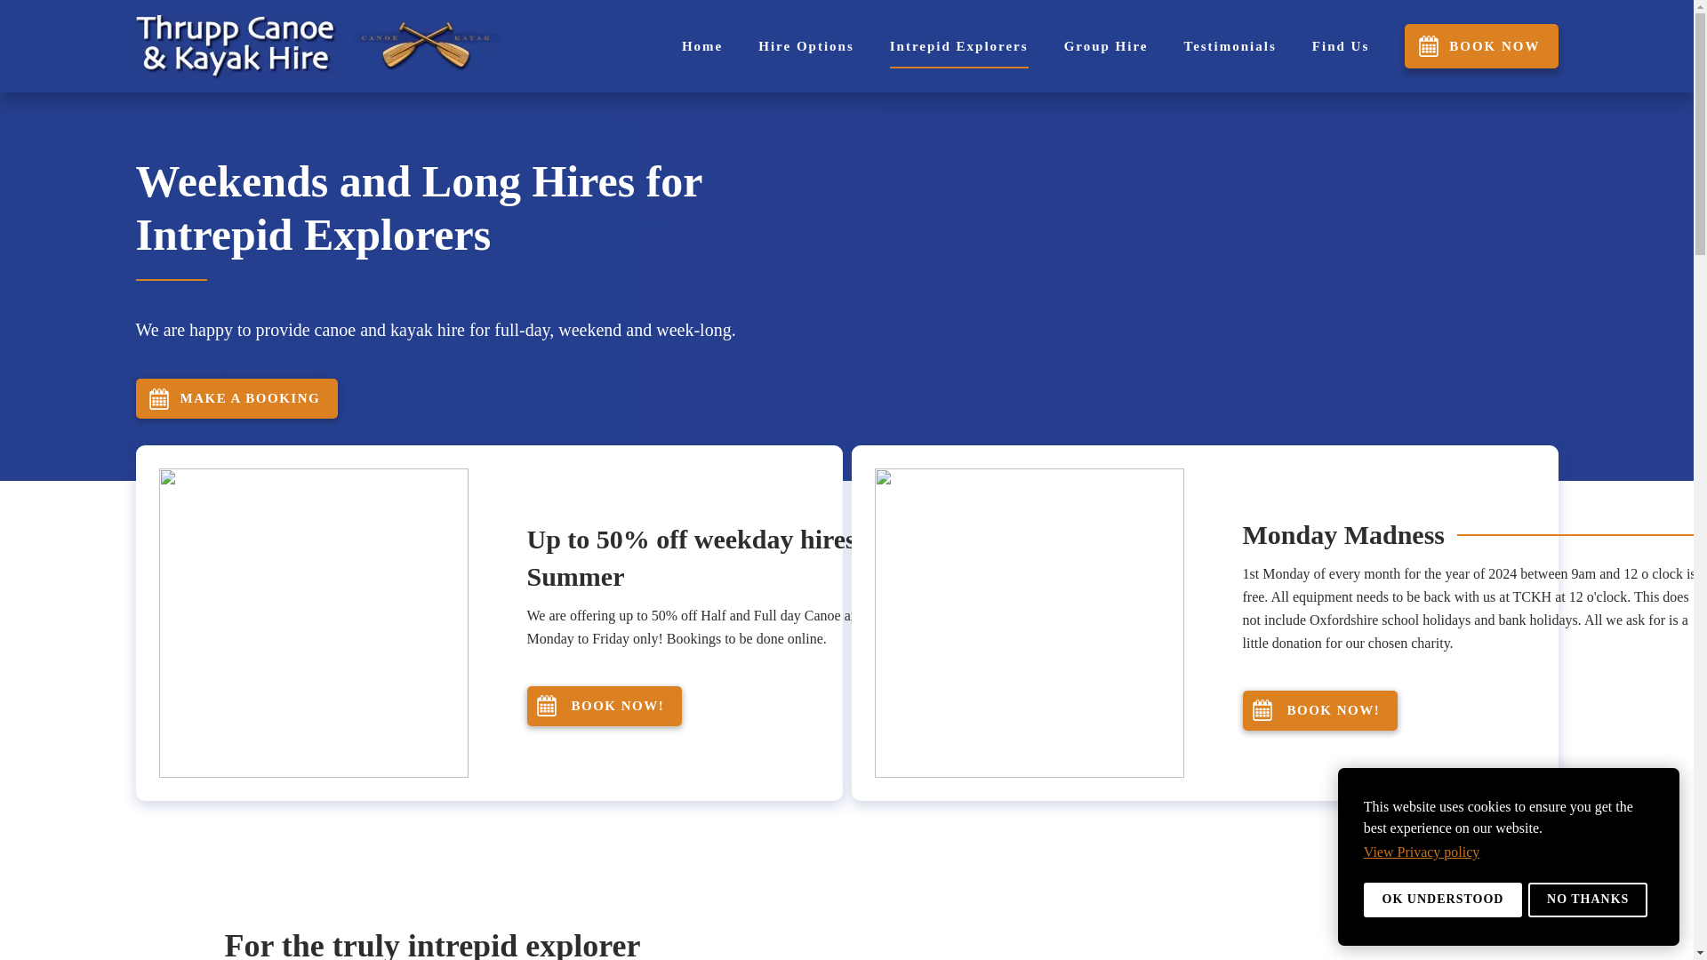  I want to click on Intrepid Explorers, so click(958, 46).